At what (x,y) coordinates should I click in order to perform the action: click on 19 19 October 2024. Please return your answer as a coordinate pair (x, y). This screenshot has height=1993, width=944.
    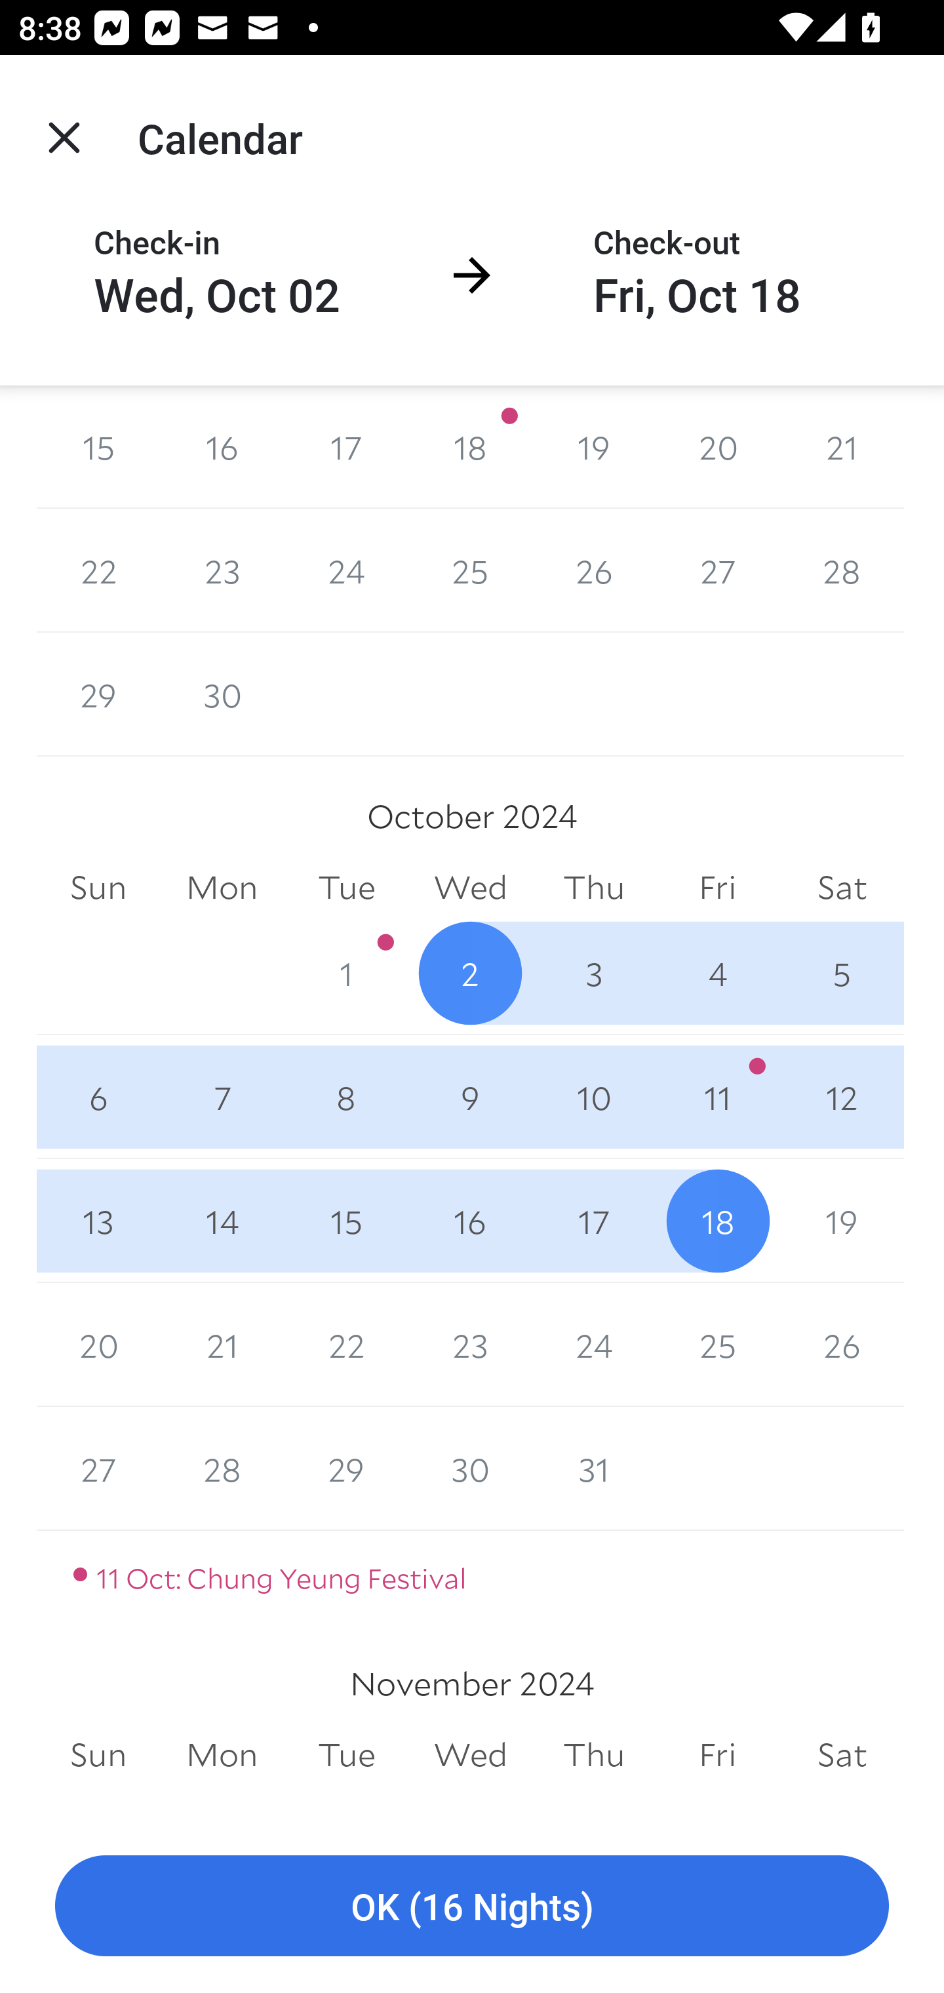
    Looking at the image, I should click on (842, 1221).